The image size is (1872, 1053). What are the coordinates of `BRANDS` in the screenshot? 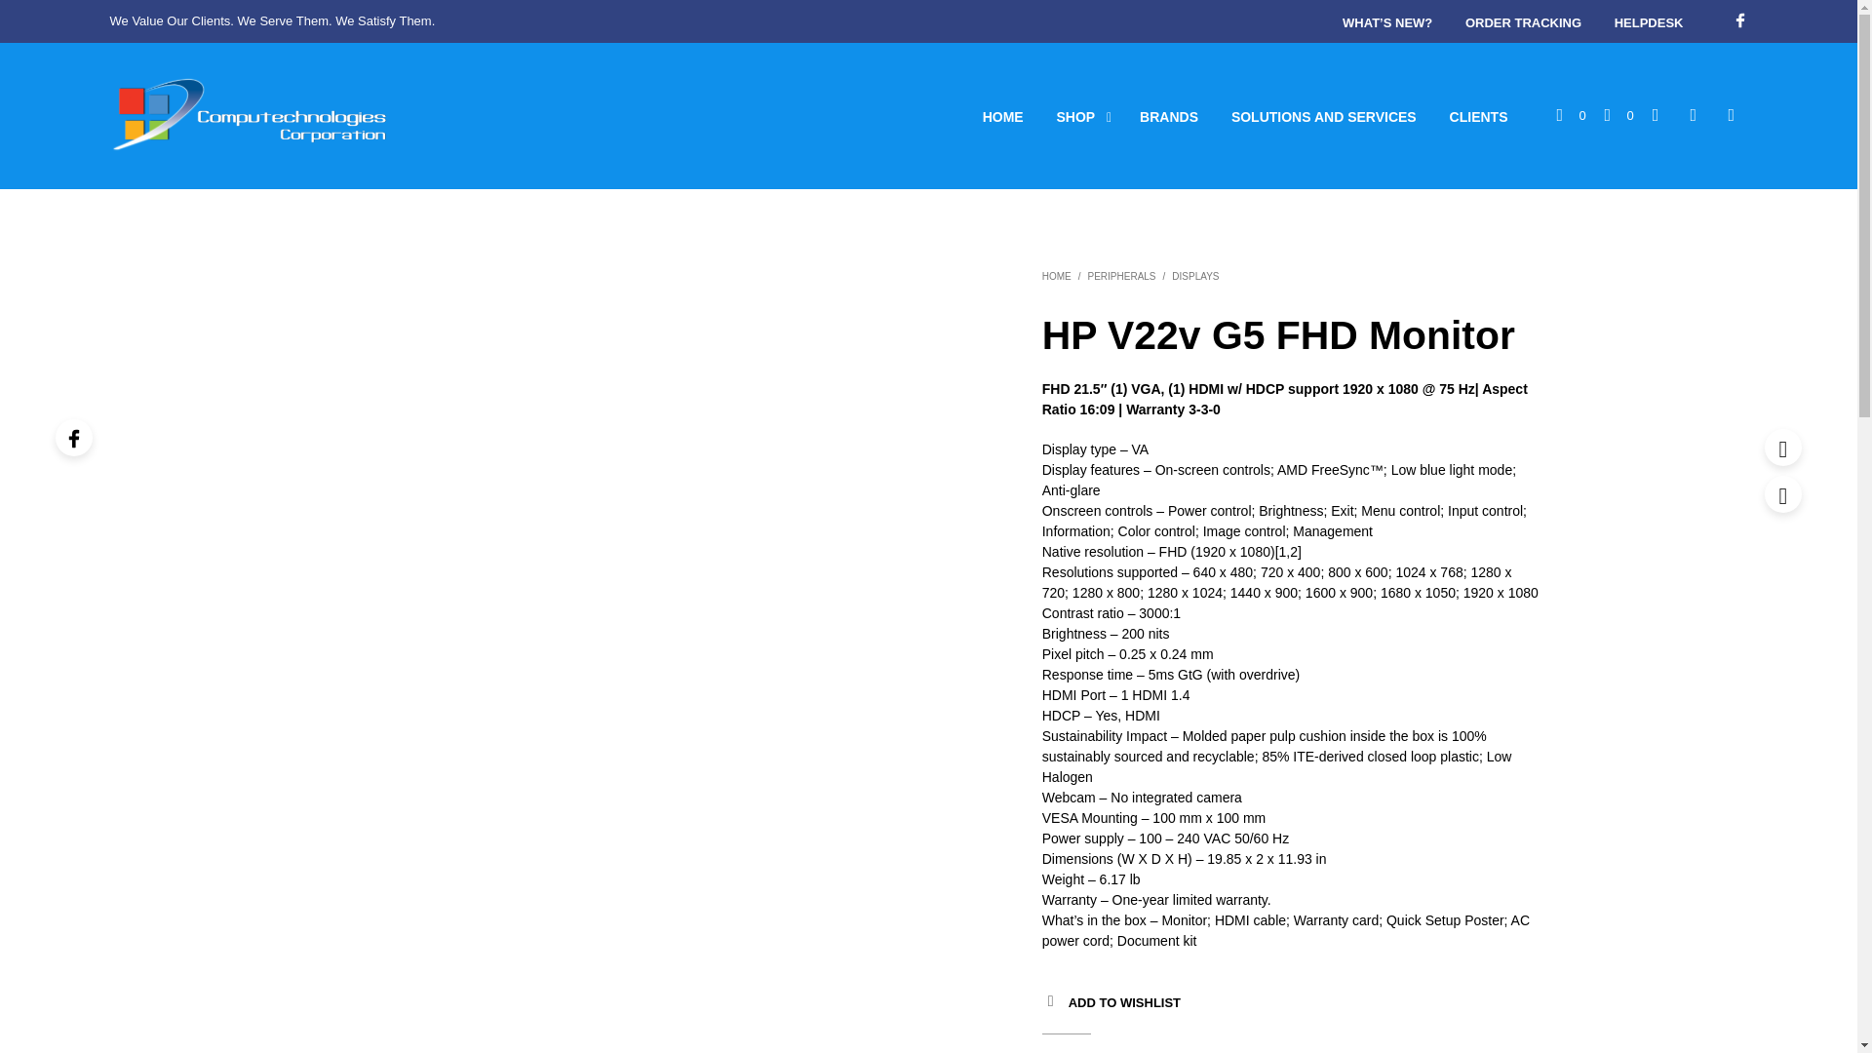 It's located at (1168, 117).